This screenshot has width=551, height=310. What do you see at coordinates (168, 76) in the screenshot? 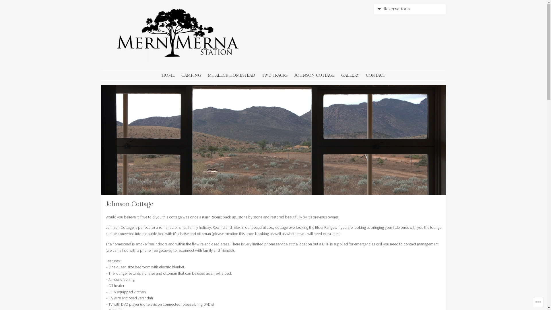
I see `HOME` at bounding box center [168, 76].